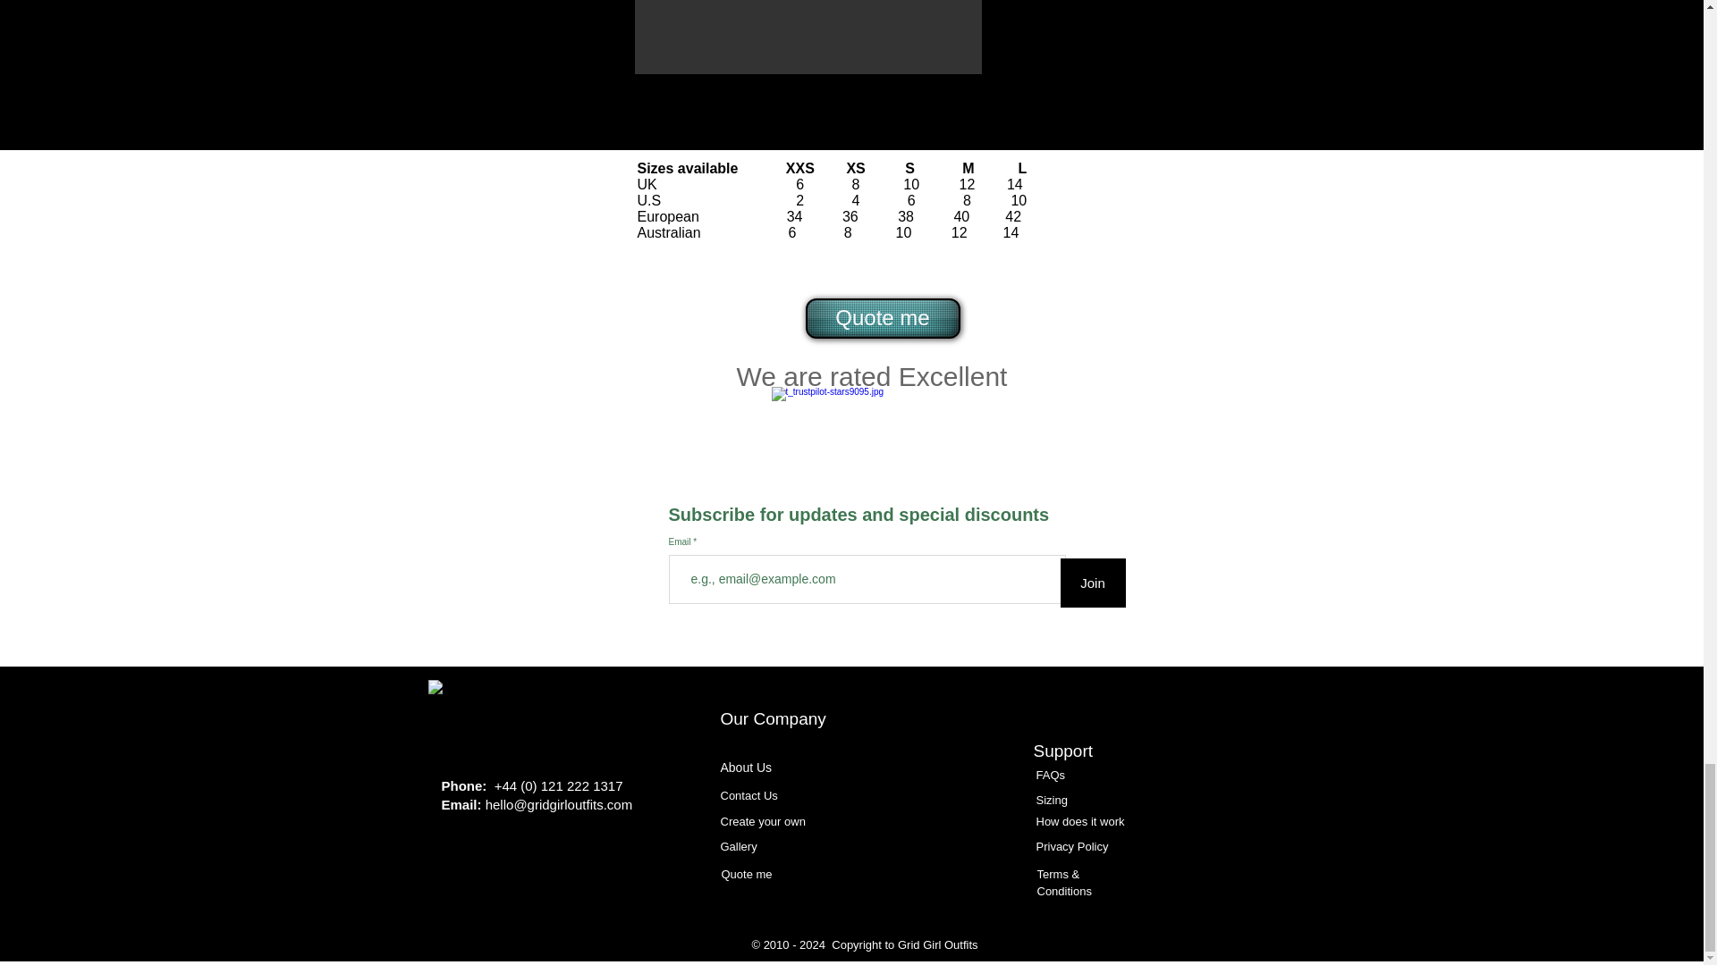 The width and height of the screenshot is (1717, 965). What do you see at coordinates (882, 318) in the screenshot?
I see `Quote me` at bounding box center [882, 318].